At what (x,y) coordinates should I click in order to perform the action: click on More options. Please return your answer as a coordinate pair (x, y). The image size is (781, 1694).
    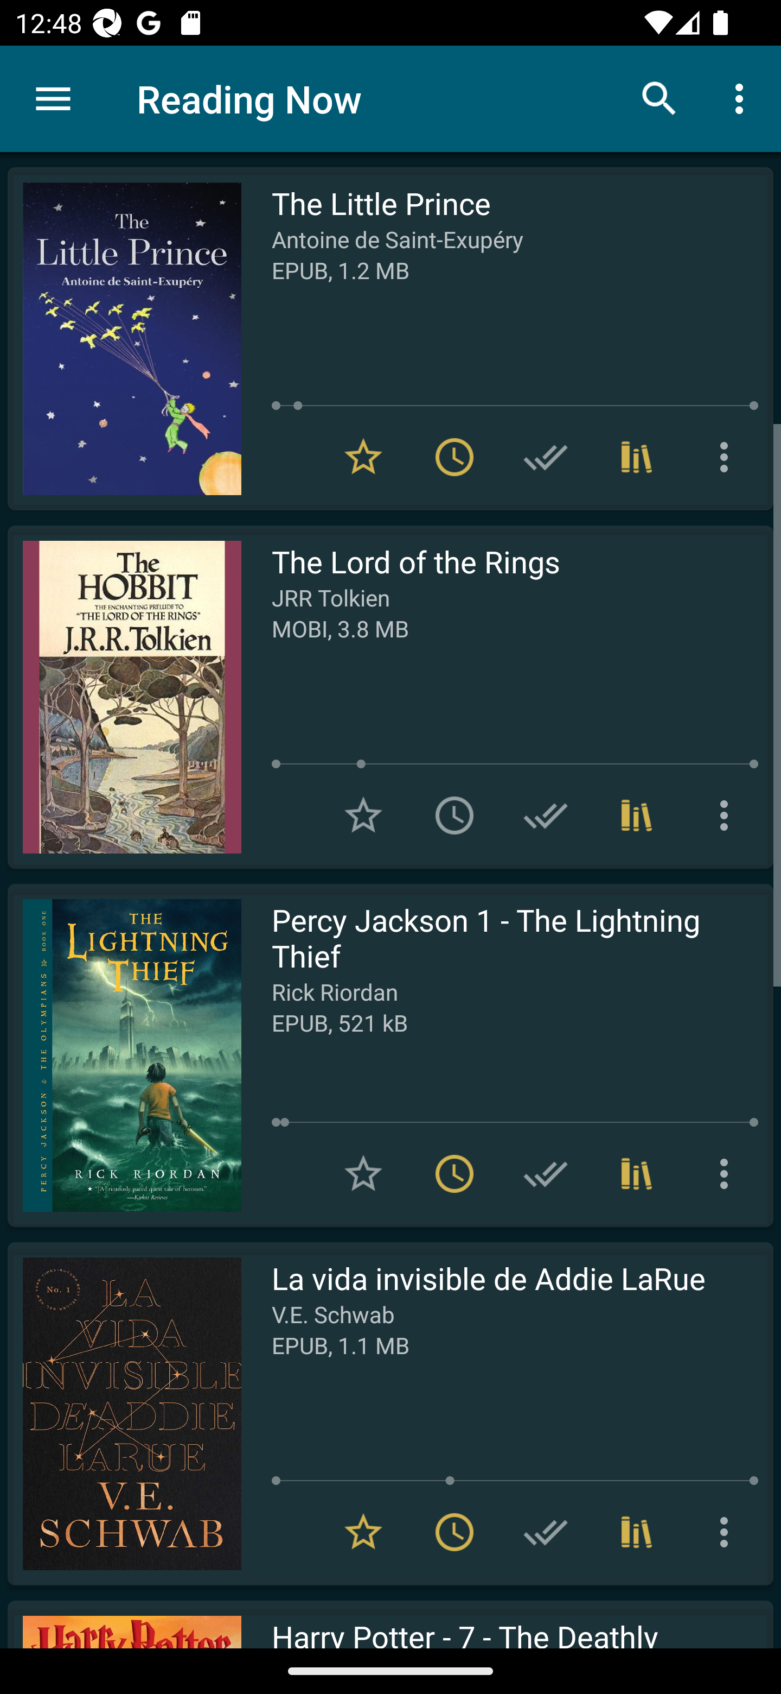
    Looking at the image, I should click on (728, 1532).